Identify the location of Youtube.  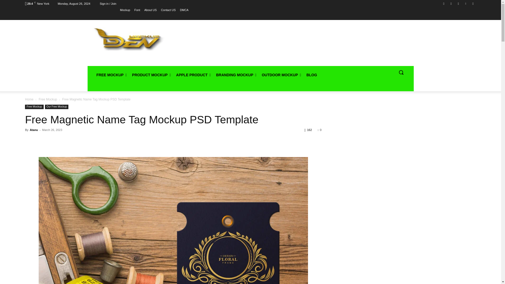
(473, 3).